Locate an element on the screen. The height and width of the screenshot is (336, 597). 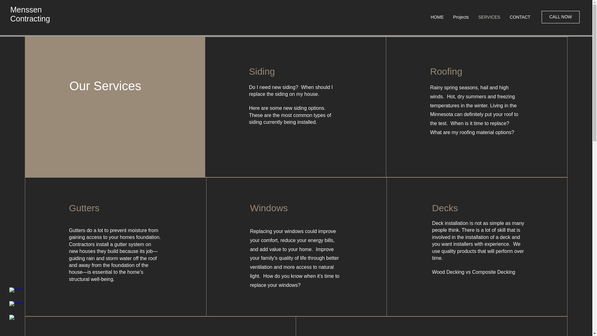
SERVICES is located at coordinates (489, 17).